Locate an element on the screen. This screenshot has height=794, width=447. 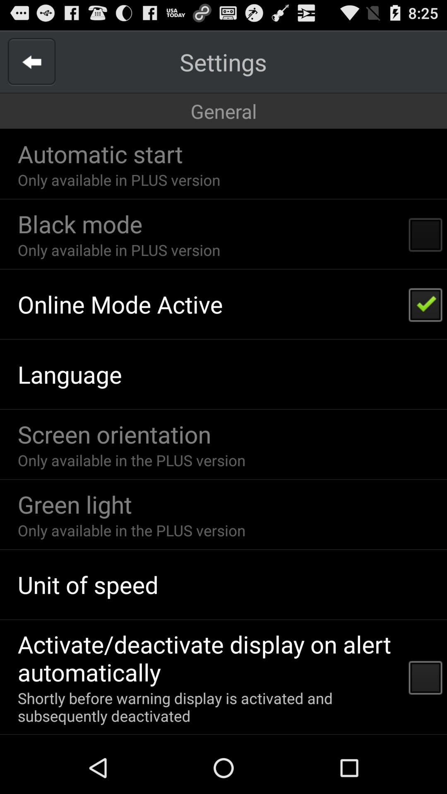
open the item above the general icon is located at coordinates (31, 62).